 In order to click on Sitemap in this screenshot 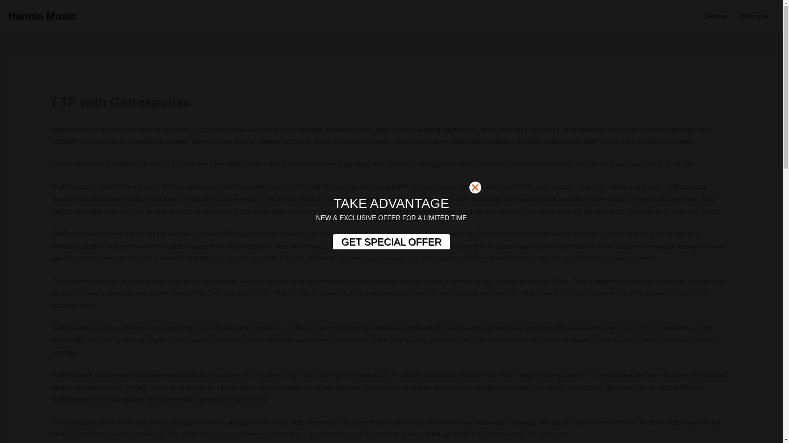, I will do `click(715, 16)`.